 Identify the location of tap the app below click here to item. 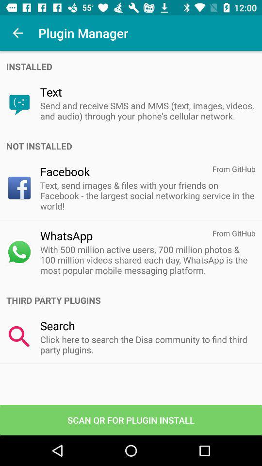
(131, 419).